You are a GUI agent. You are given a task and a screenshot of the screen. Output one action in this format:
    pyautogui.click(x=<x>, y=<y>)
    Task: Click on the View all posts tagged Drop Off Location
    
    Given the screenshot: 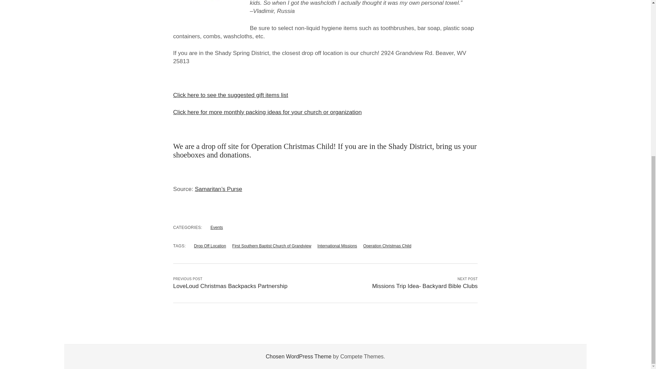 What is the action you would take?
    pyautogui.click(x=210, y=246)
    